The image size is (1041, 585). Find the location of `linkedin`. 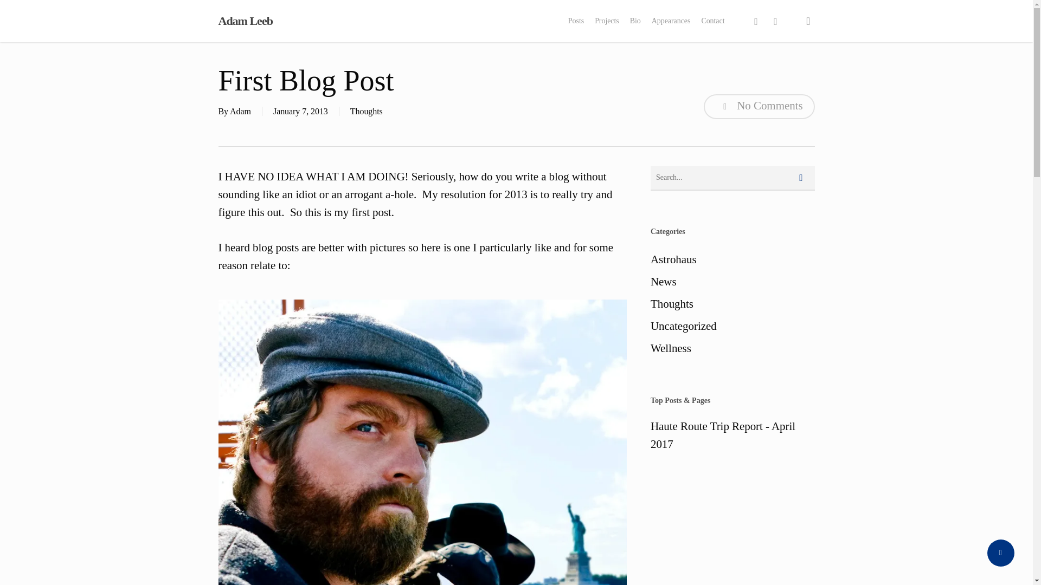

linkedin is located at coordinates (775, 21).